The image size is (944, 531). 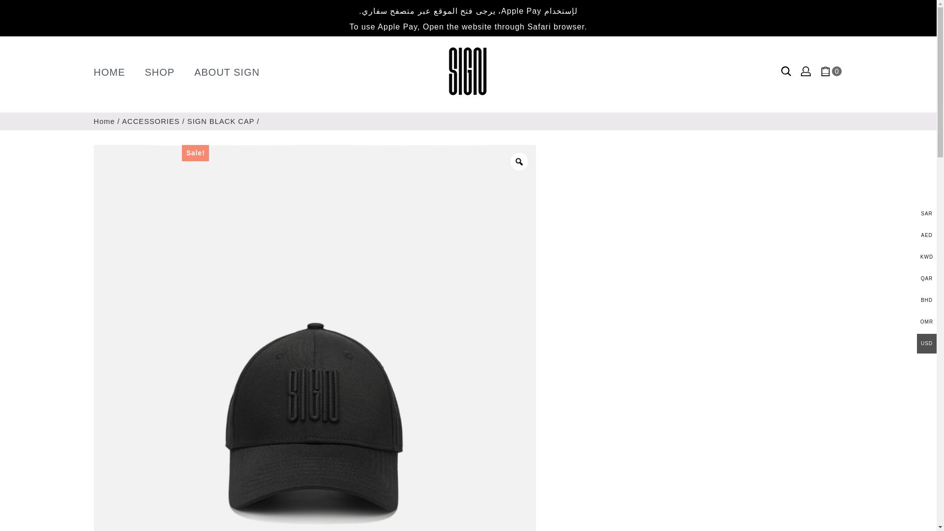 I want to click on 0, so click(x=825, y=73).